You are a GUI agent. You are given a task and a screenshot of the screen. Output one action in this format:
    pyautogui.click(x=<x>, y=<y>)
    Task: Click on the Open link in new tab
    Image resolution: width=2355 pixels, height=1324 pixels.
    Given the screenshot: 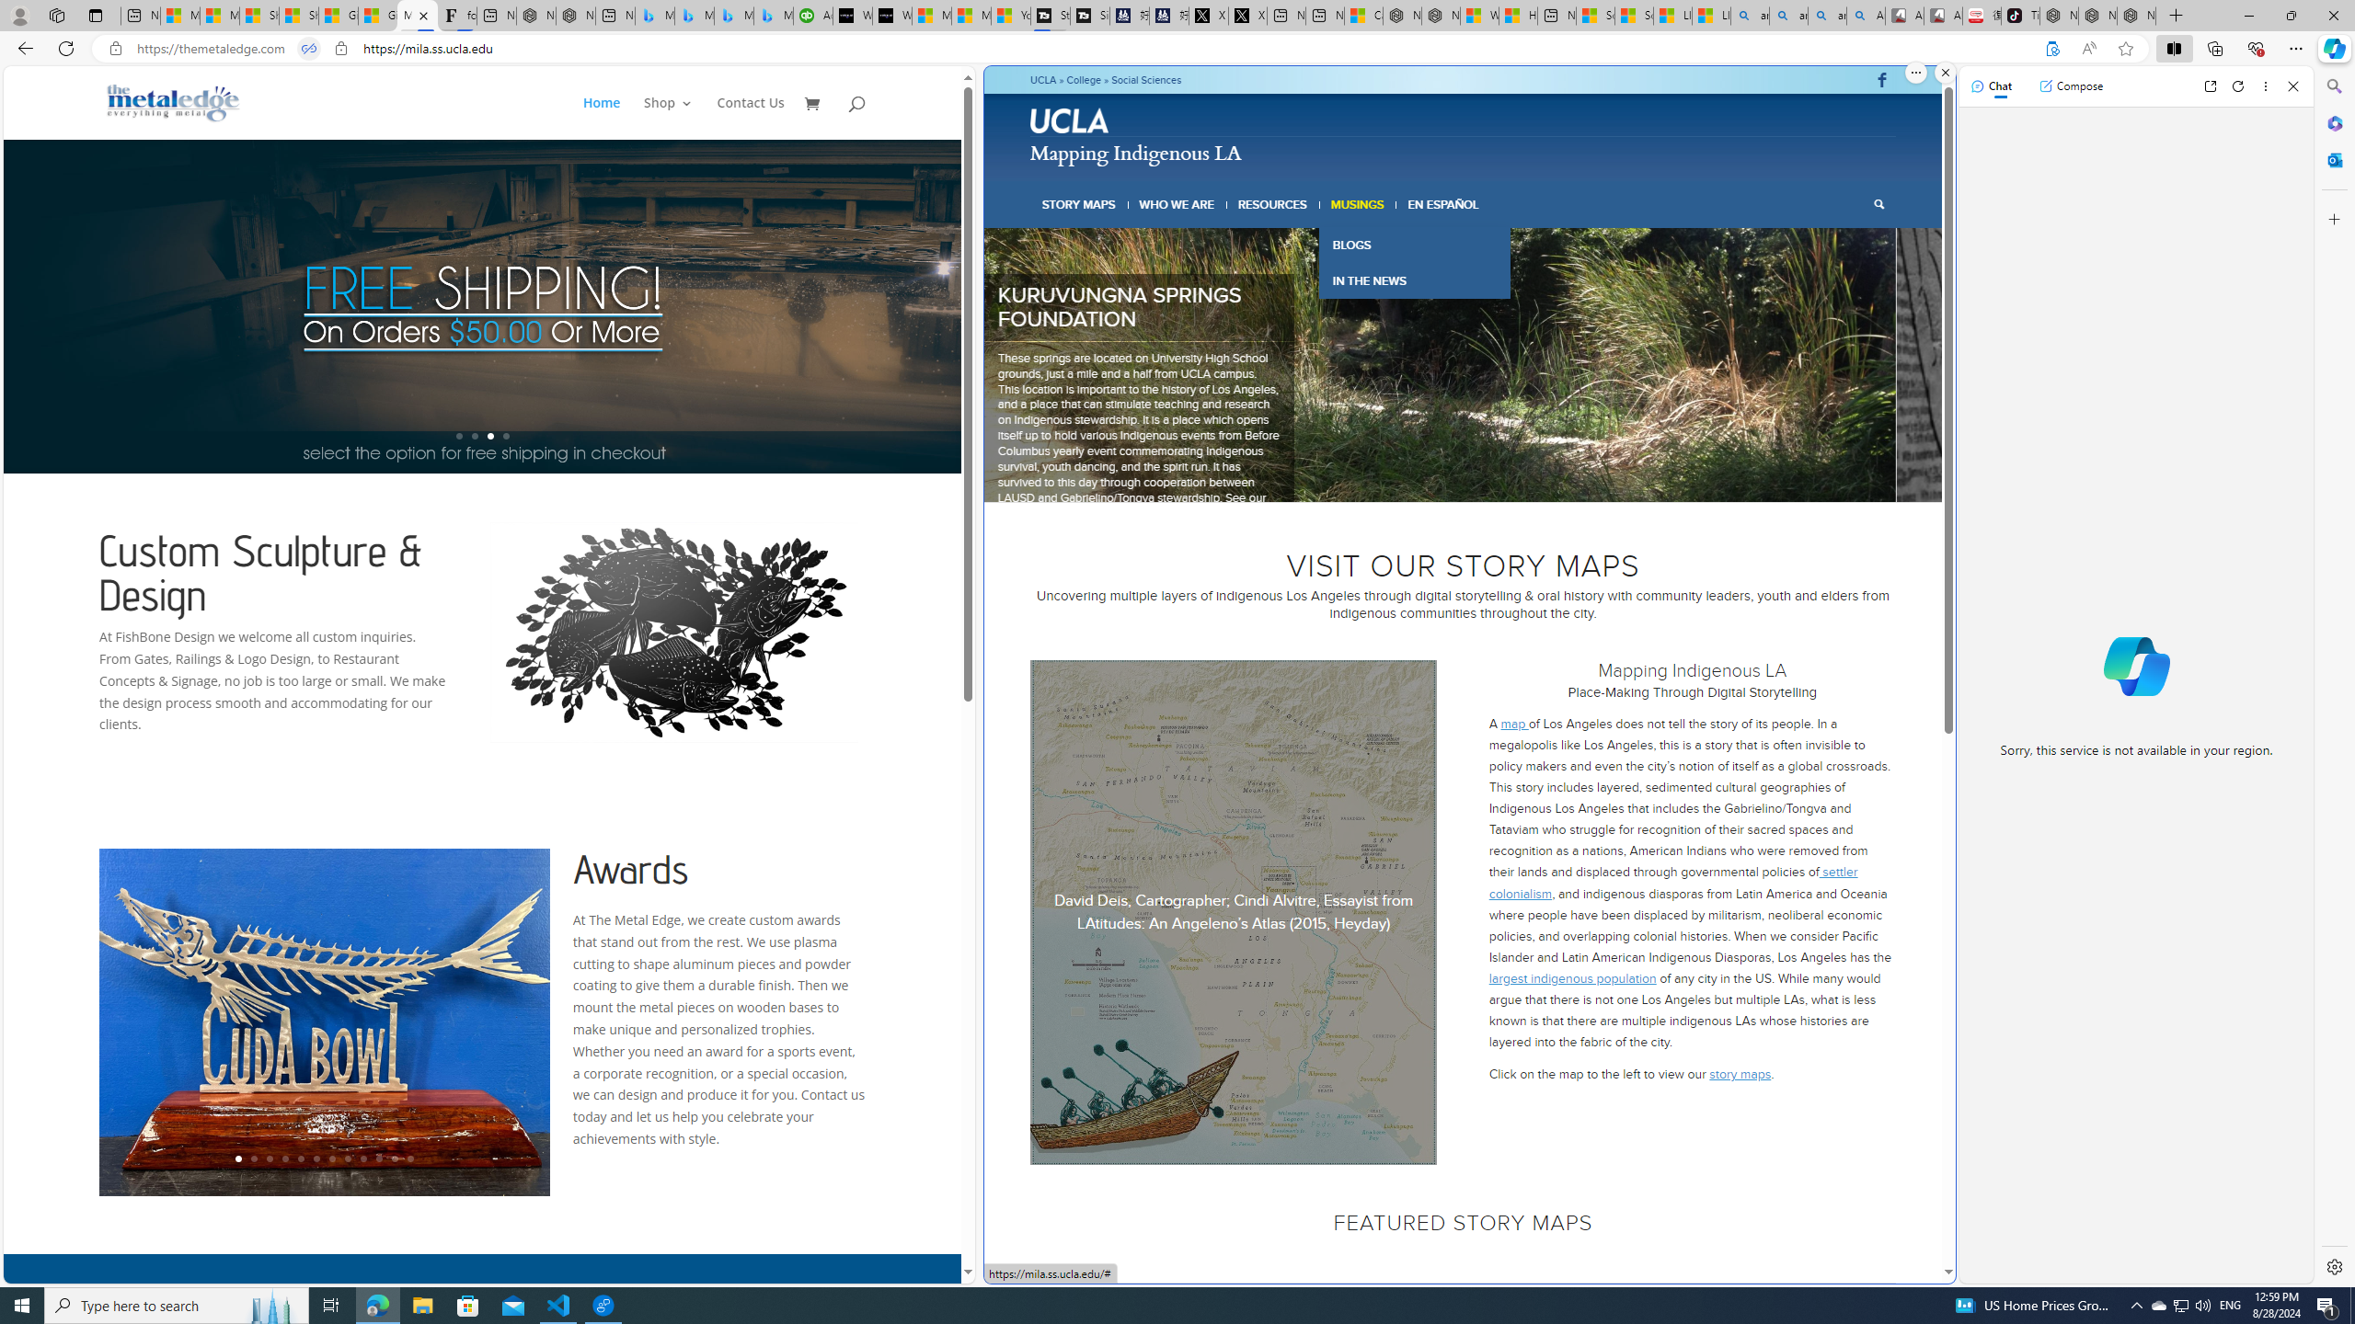 What is the action you would take?
    pyautogui.click(x=2210, y=86)
    